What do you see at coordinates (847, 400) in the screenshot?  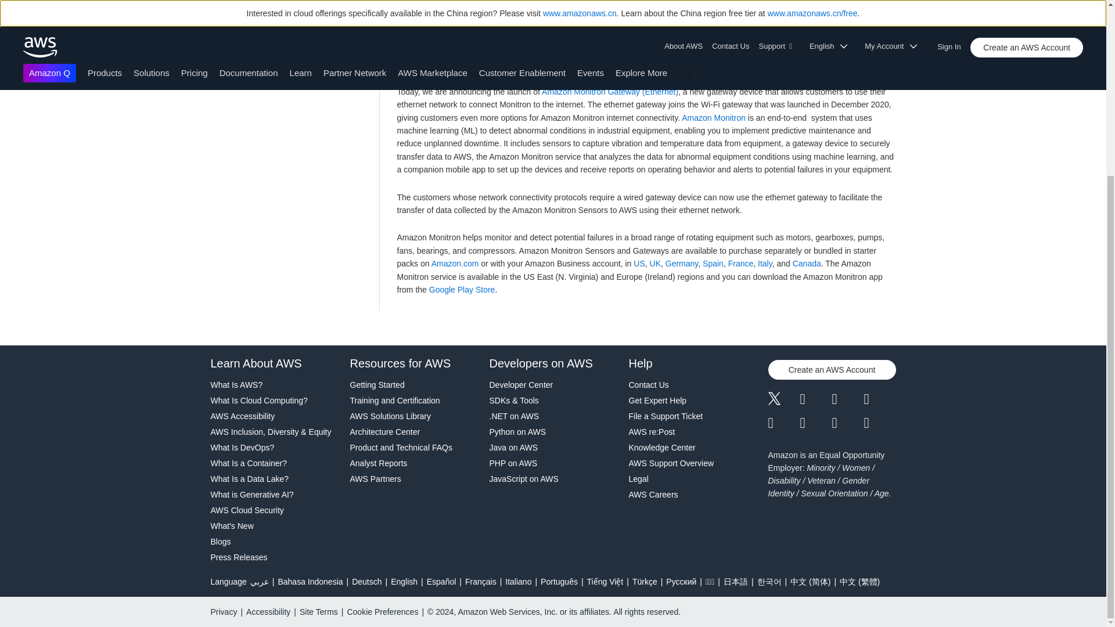 I see `Linkedin` at bounding box center [847, 400].